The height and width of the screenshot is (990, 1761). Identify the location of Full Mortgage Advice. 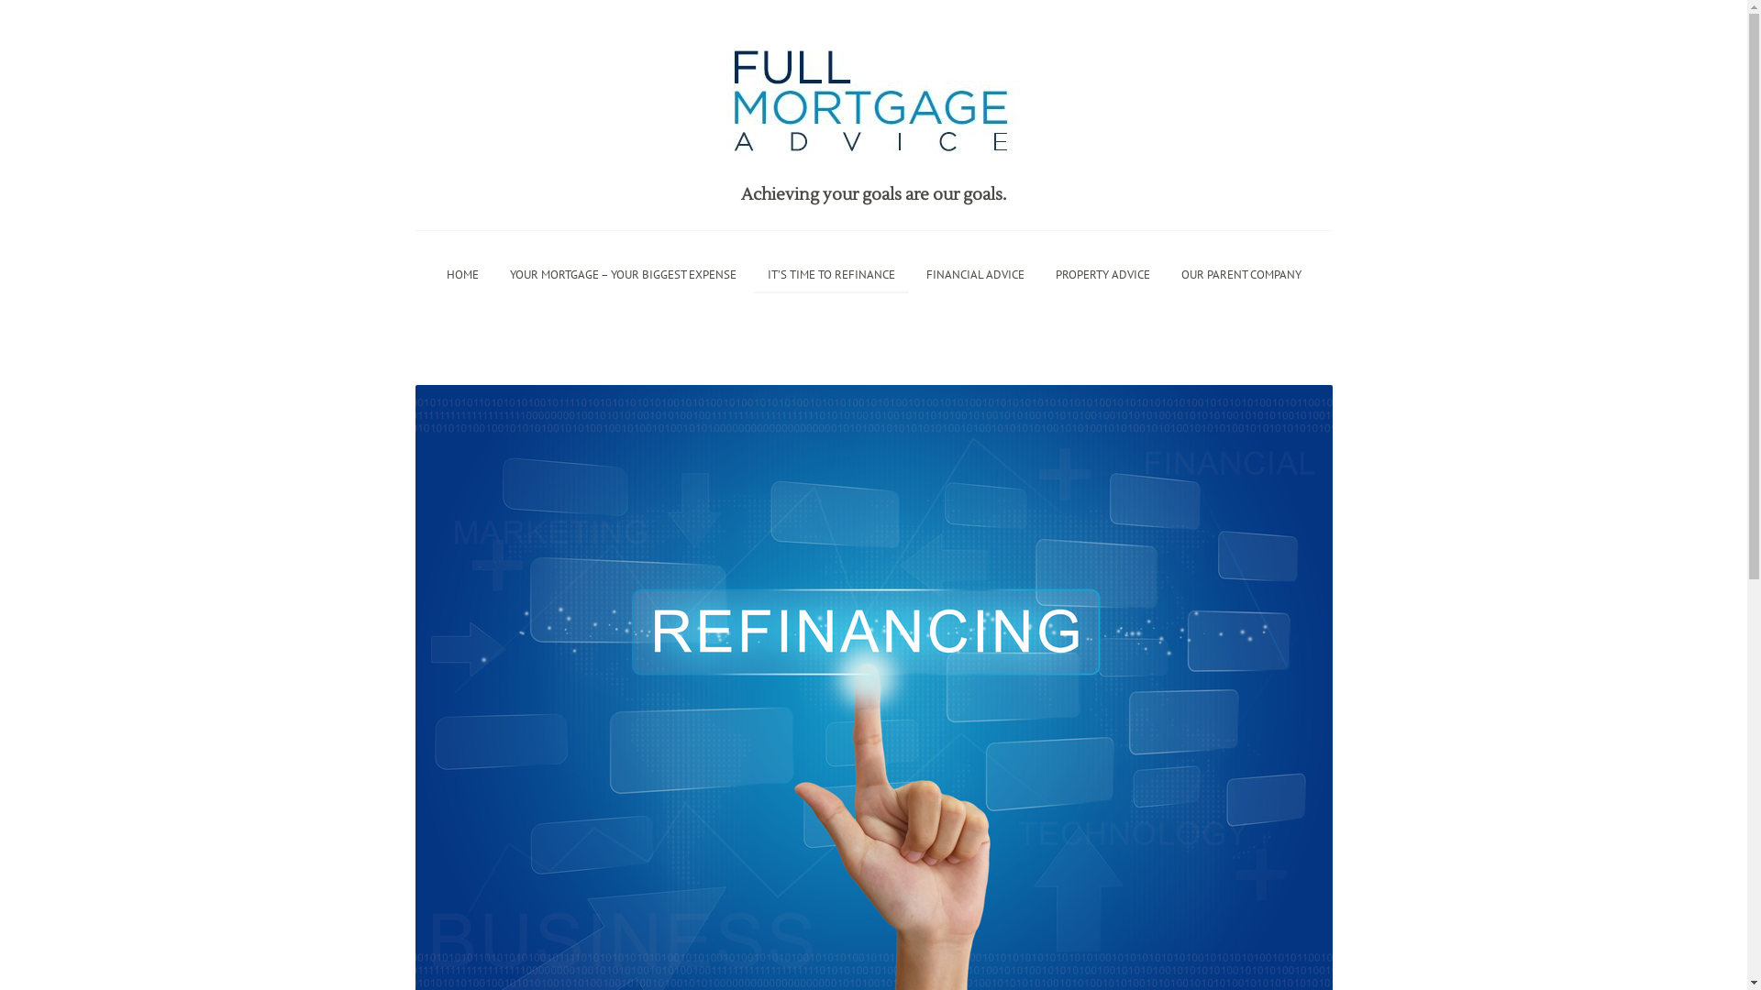
(874, 83).